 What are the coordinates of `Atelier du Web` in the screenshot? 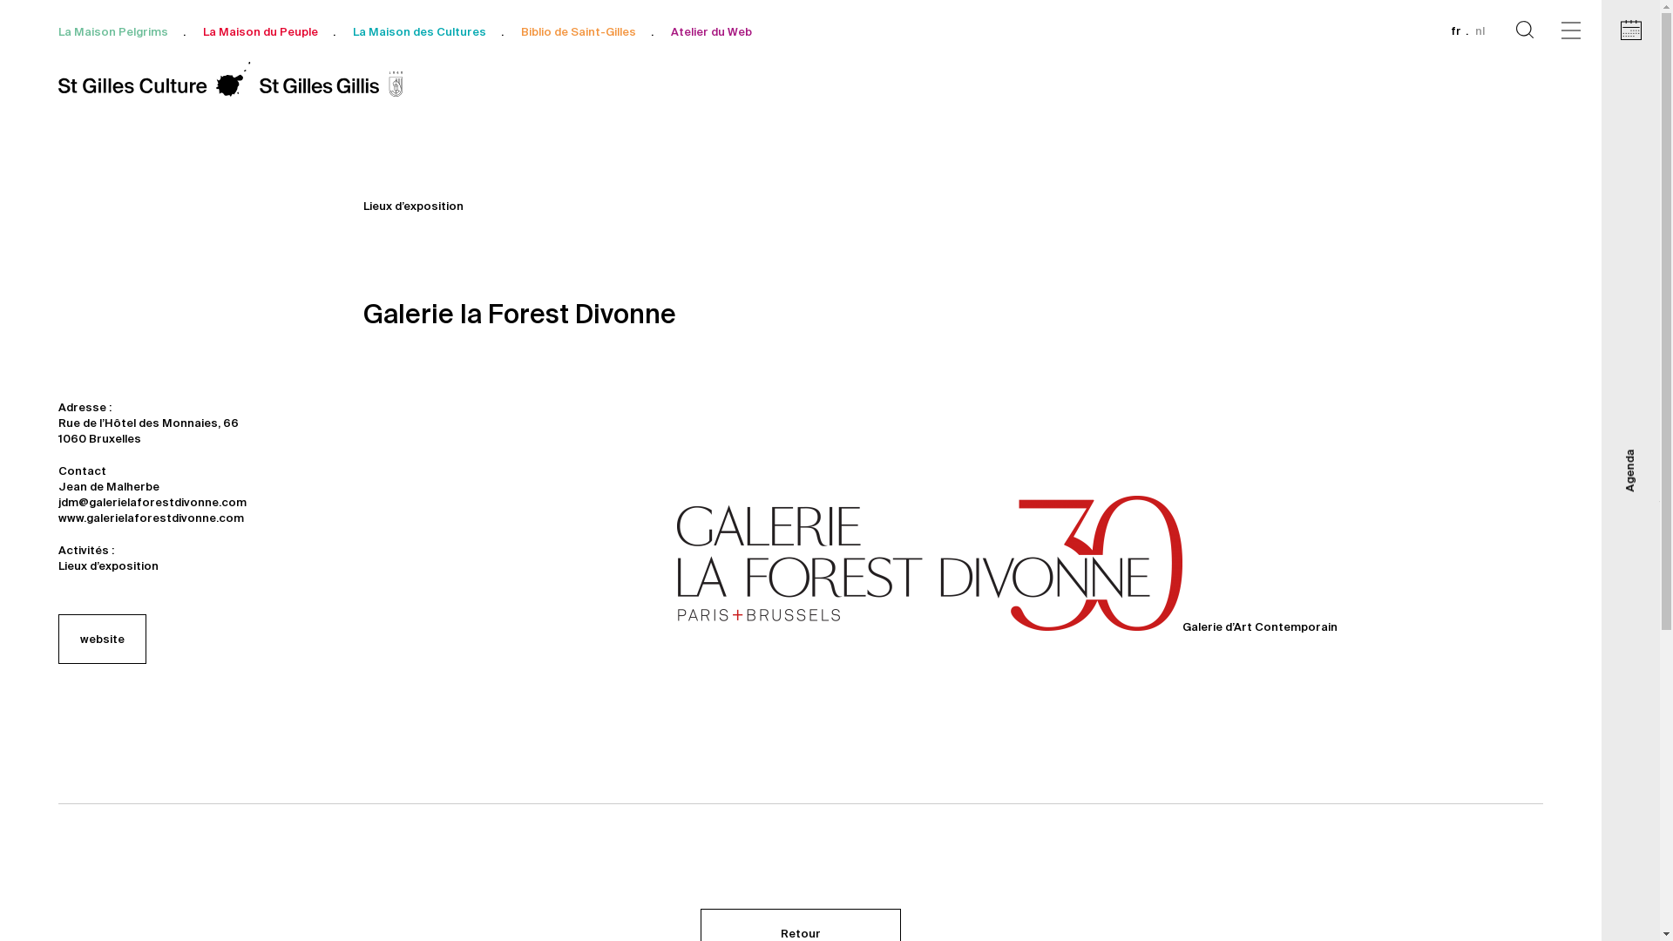 It's located at (711, 31).